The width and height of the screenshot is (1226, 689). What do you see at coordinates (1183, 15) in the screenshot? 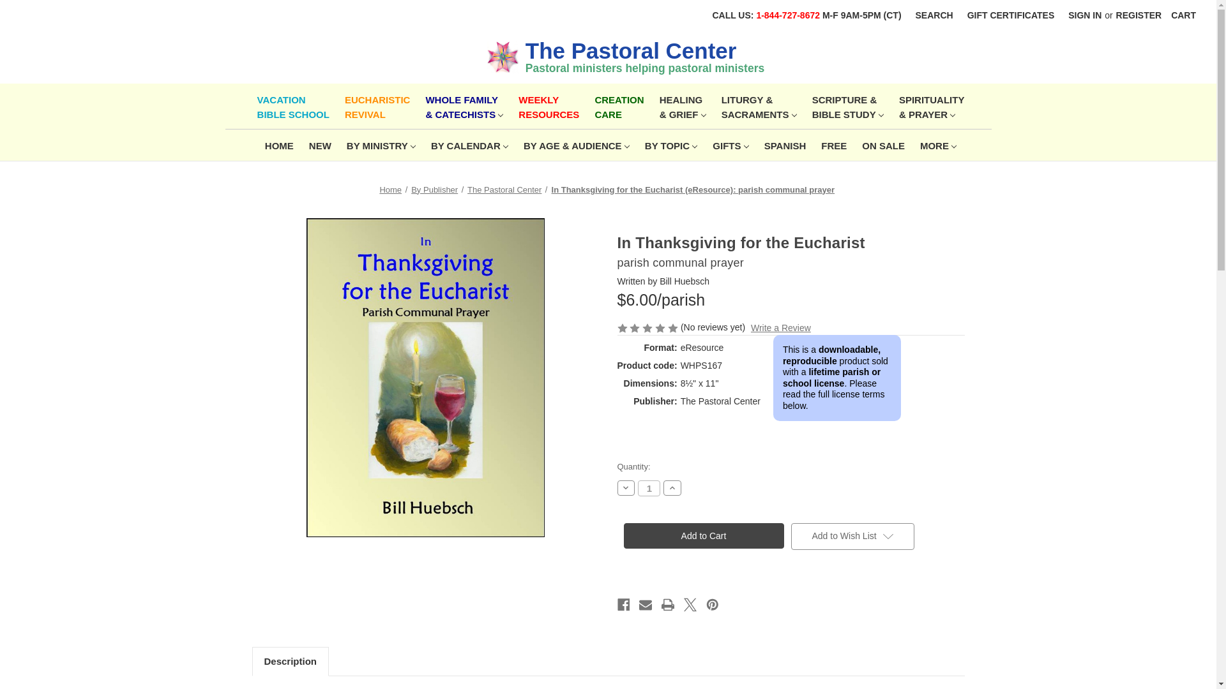
I see `CART` at bounding box center [1183, 15].